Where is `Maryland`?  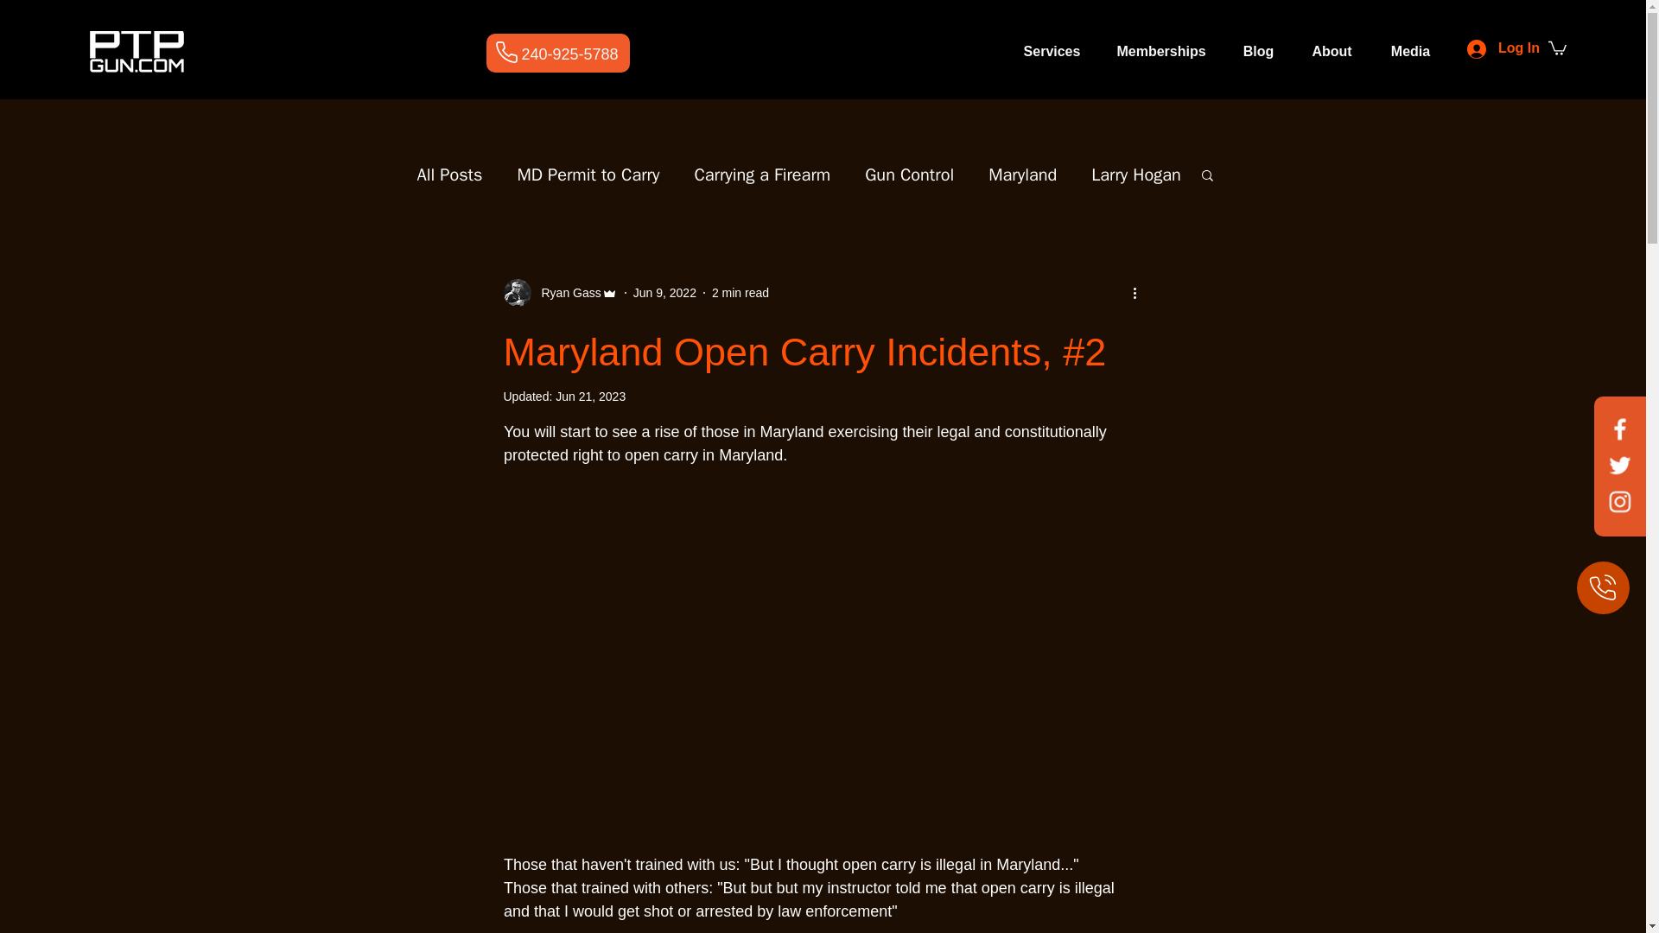
Maryland is located at coordinates (1023, 173).